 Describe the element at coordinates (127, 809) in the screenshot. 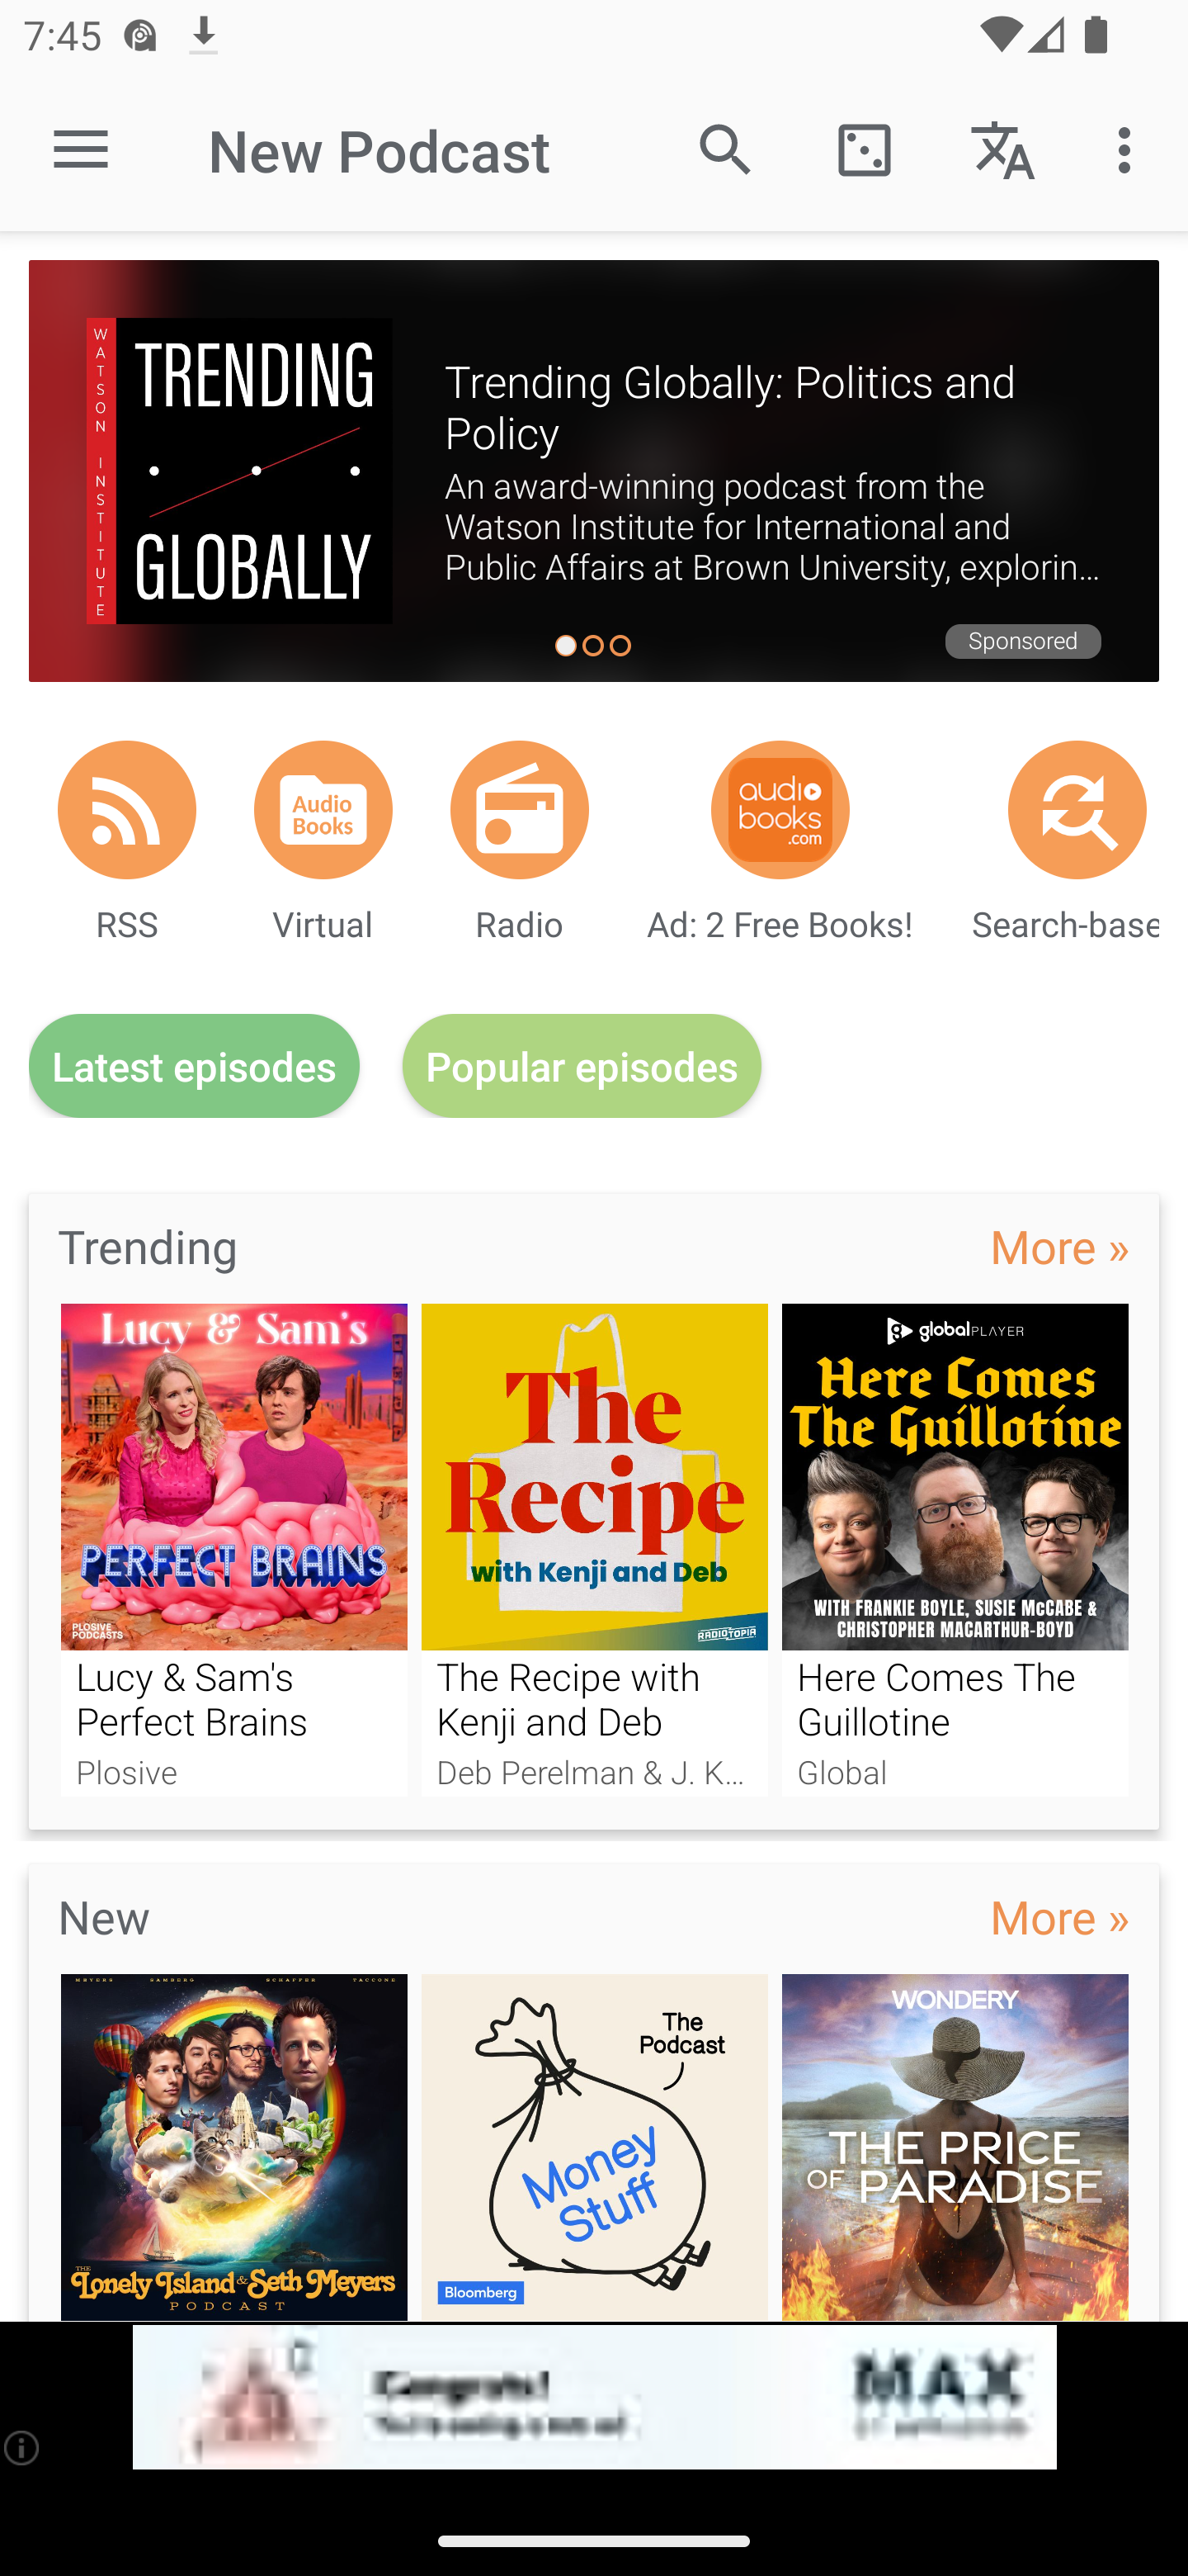

I see `RSS` at that location.